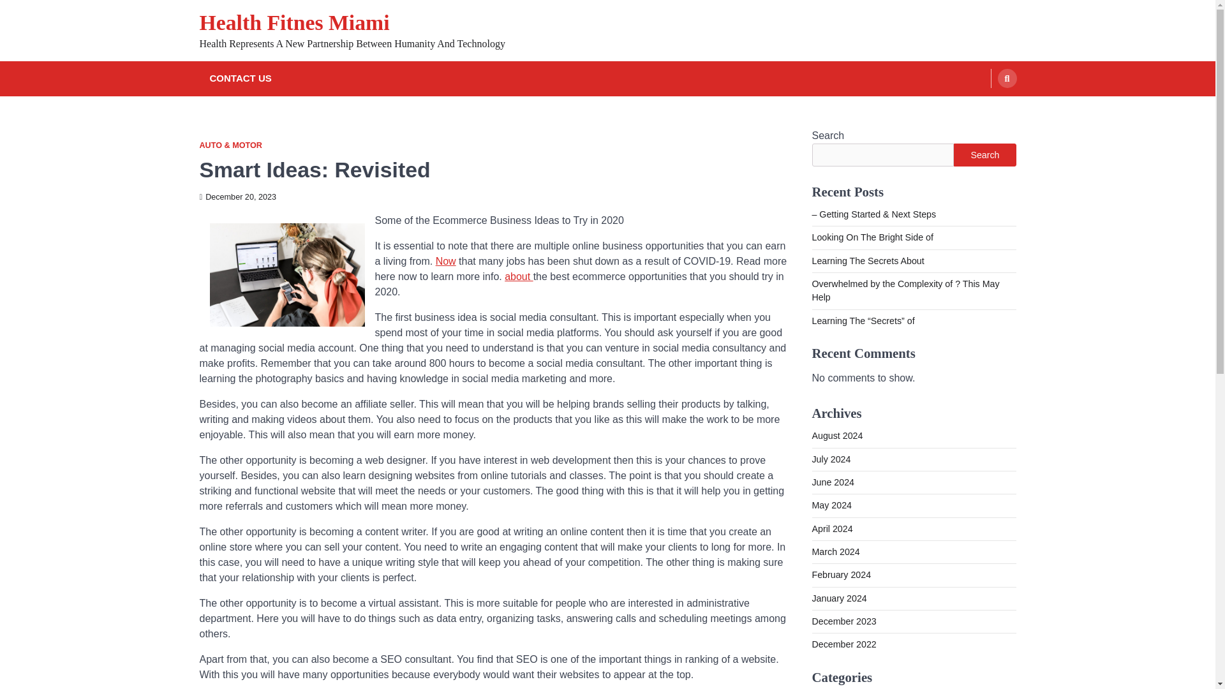 This screenshot has height=689, width=1225. What do you see at coordinates (872, 237) in the screenshot?
I see `Looking On The Bright Side of` at bounding box center [872, 237].